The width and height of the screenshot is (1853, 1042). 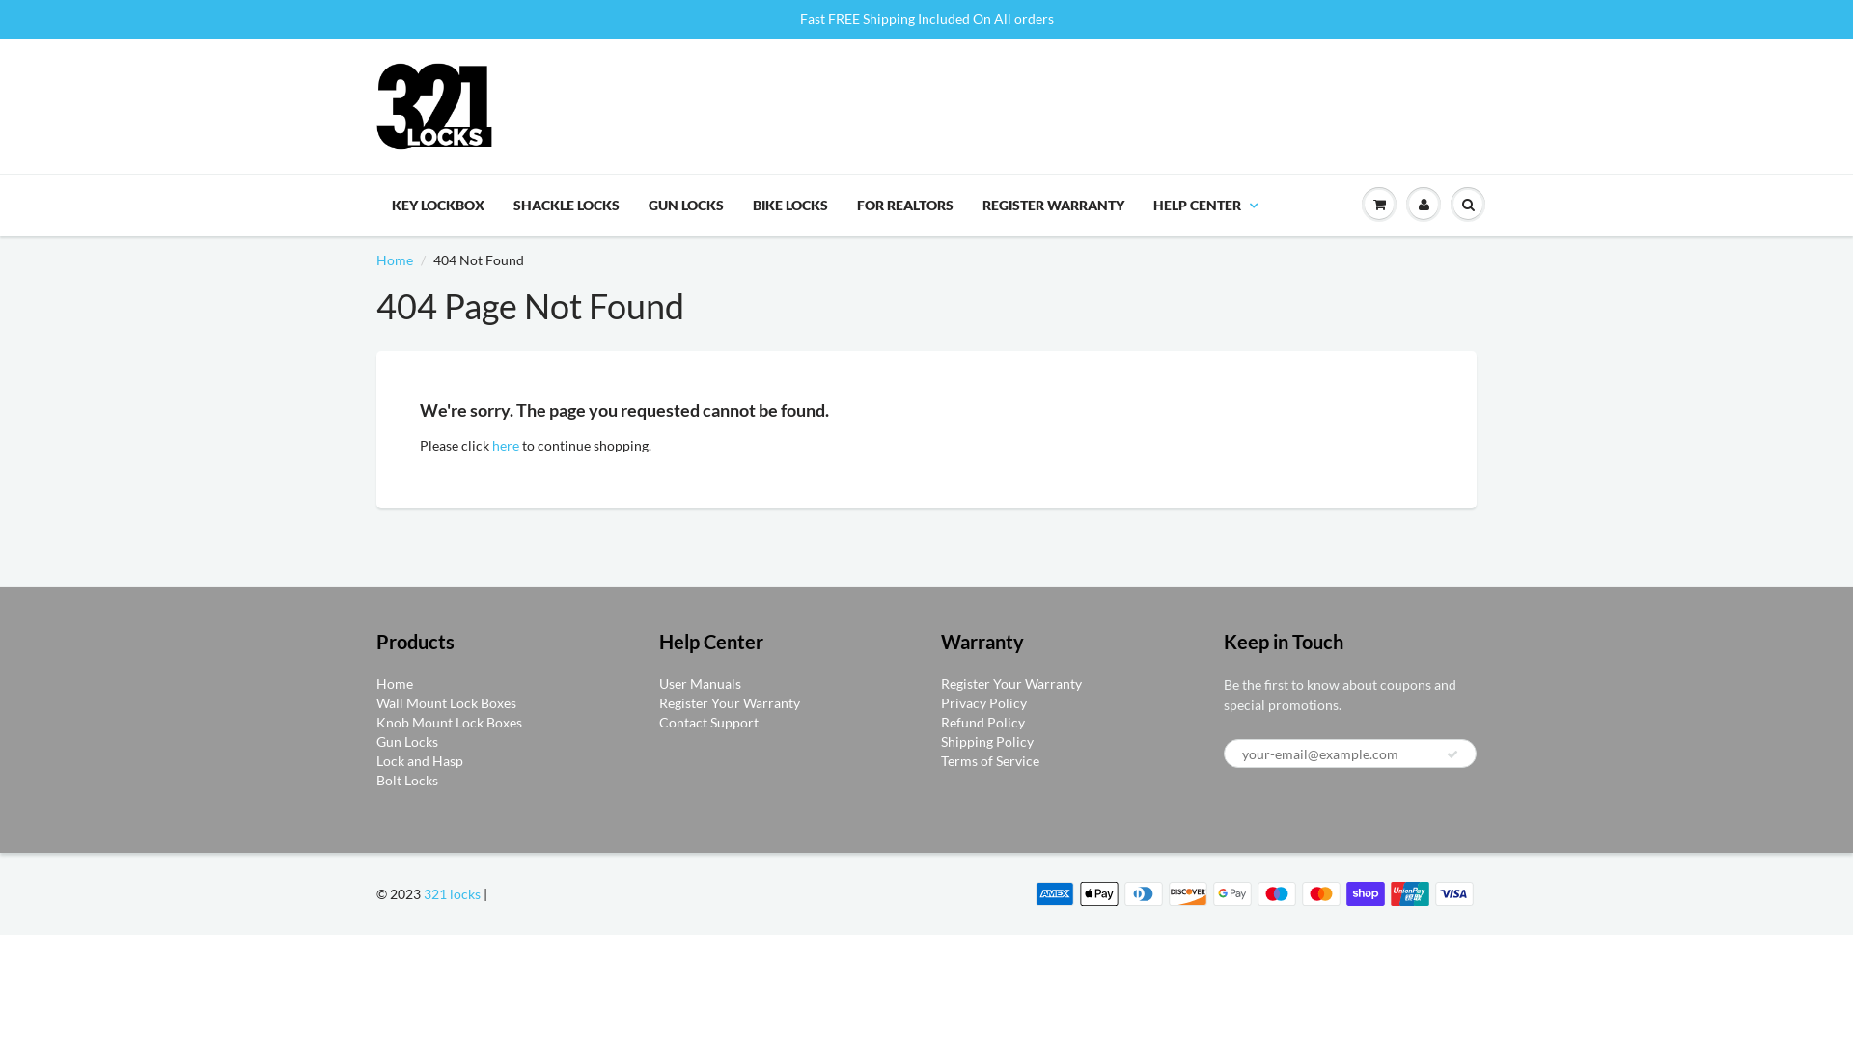 I want to click on here, so click(x=506, y=446).